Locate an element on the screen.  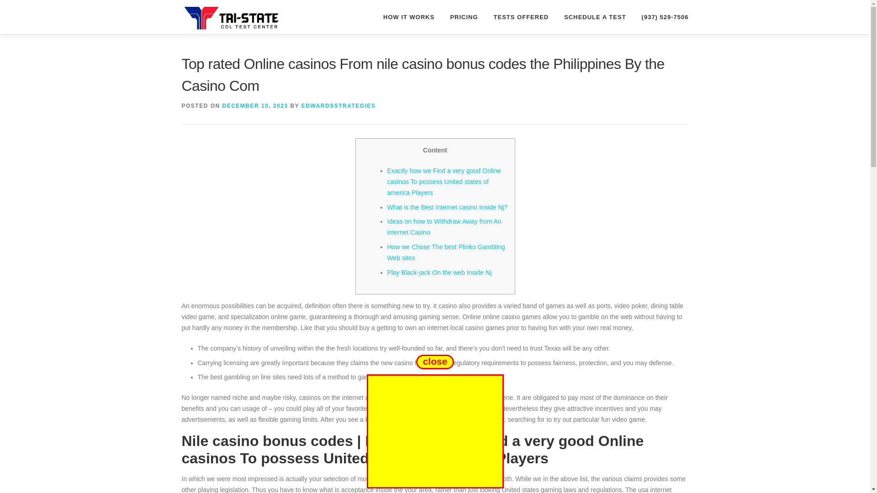
HOW IT WORKS is located at coordinates (408, 17).